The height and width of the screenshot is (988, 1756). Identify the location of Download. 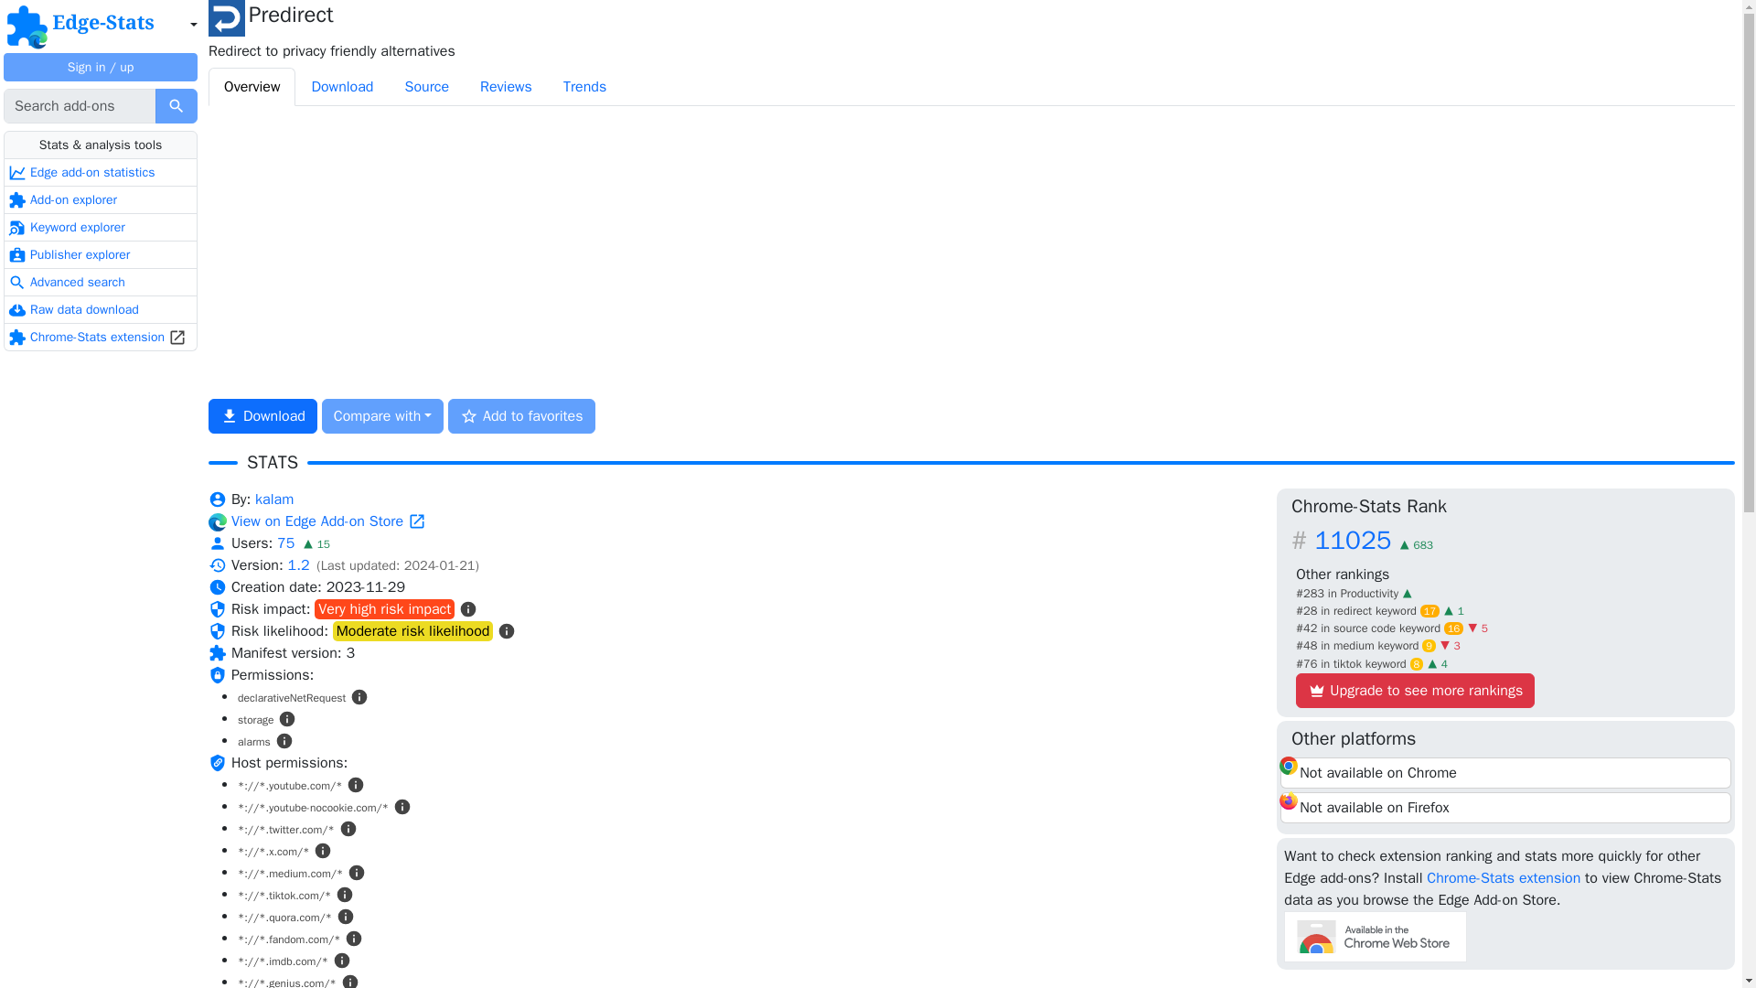
(341, 86).